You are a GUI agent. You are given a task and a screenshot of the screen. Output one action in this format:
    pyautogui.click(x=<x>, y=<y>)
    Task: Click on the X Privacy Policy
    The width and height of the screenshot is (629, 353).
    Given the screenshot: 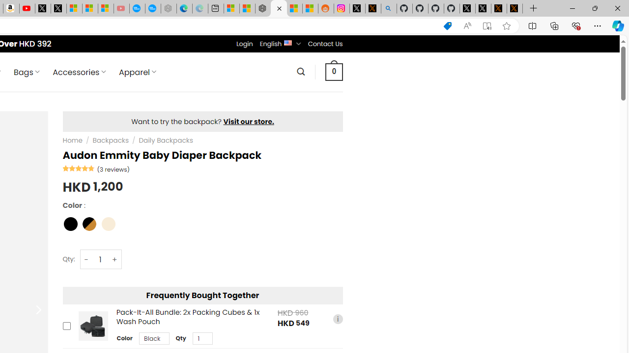 What is the action you would take?
    pyautogui.click(x=515, y=9)
    